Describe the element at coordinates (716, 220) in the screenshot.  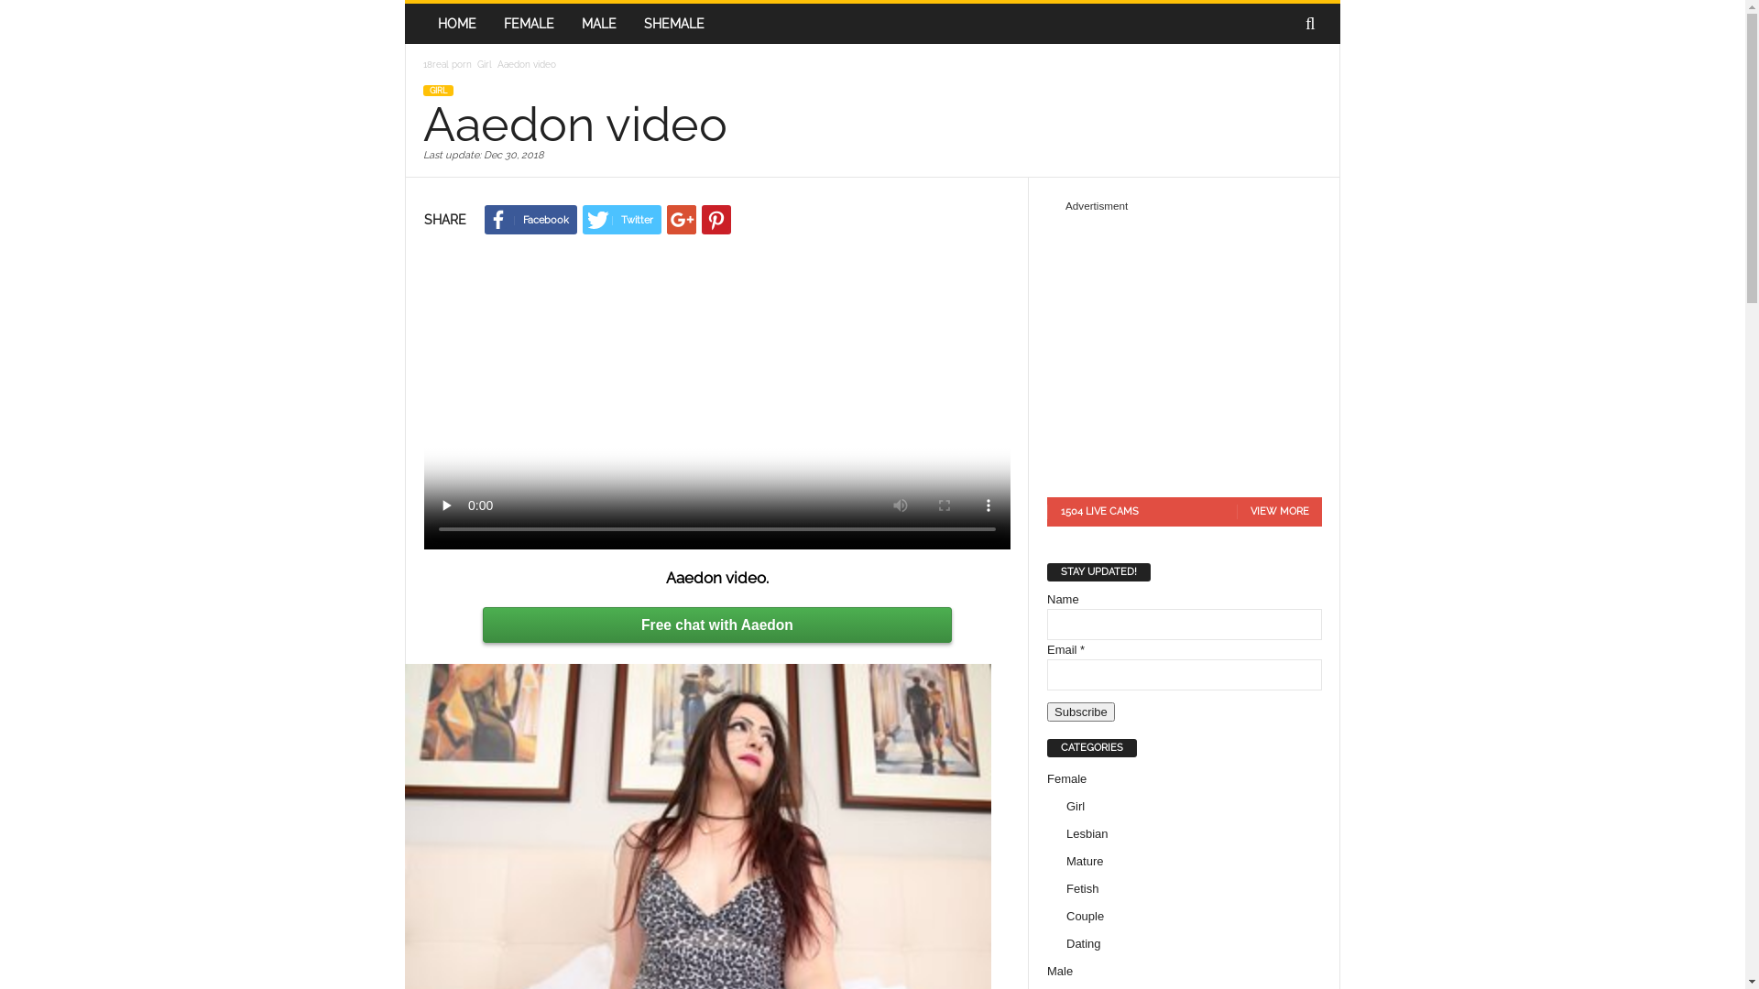
I see `Share on Pinterest` at that location.